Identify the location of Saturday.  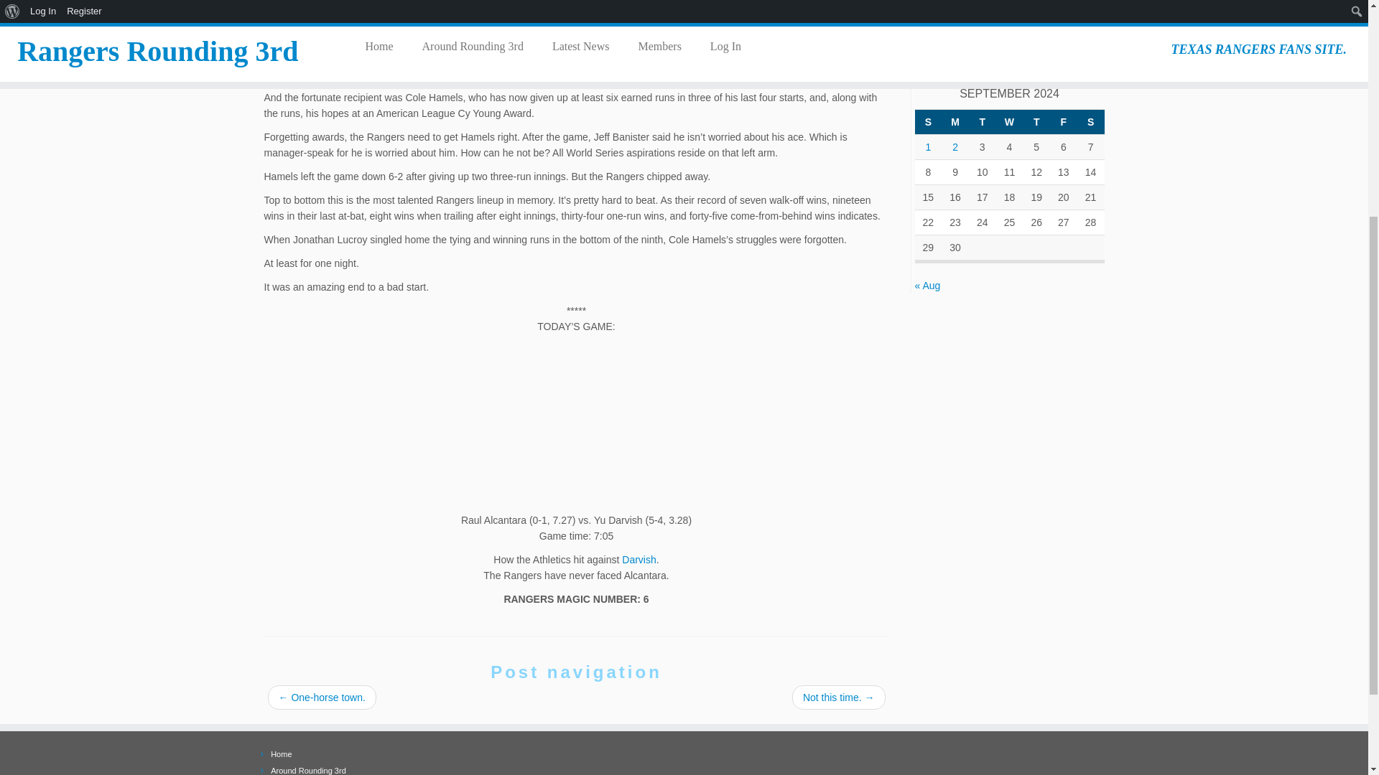
(1090, 121).